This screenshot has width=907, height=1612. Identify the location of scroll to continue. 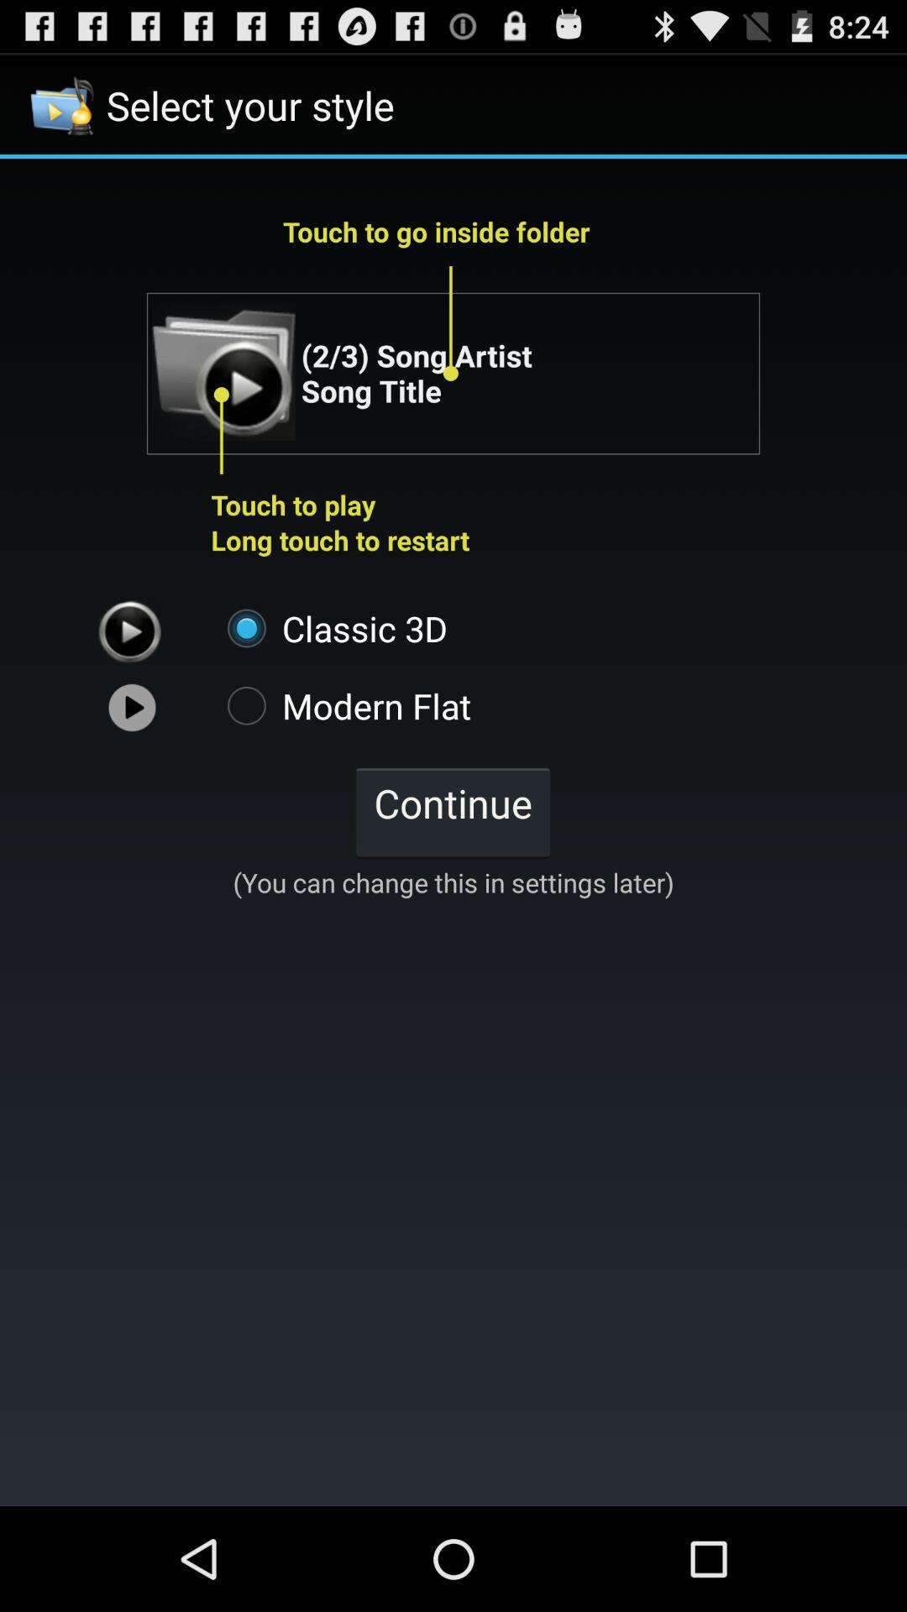
(453, 811).